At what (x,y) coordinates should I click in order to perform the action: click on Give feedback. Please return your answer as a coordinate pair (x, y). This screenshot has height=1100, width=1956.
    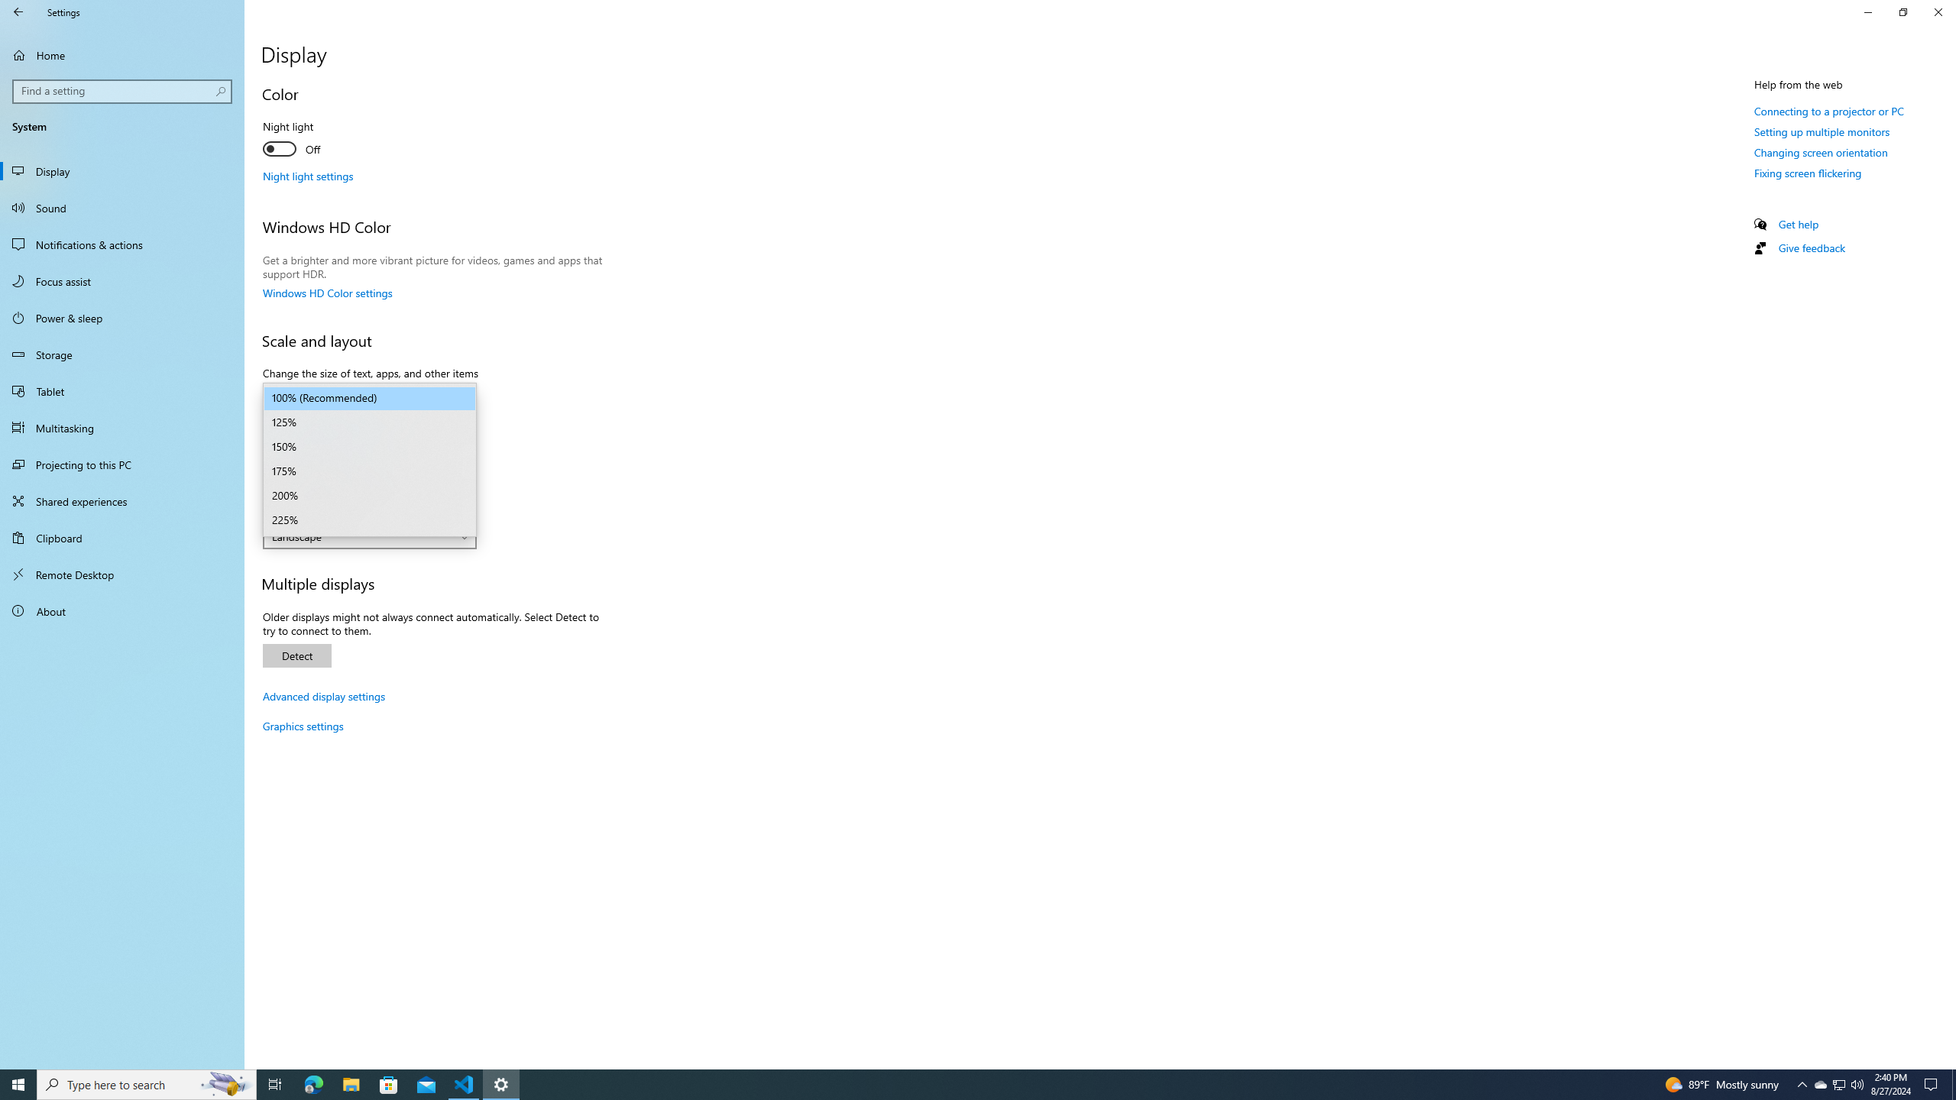
    Looking at the image, I should click on (1811, 247).